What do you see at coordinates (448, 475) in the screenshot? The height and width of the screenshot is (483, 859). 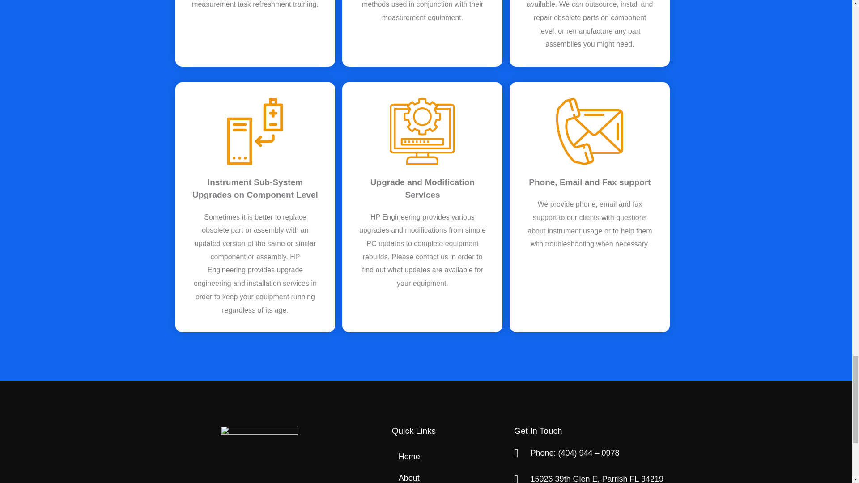 I see `About` at bounding box center [448, 475].